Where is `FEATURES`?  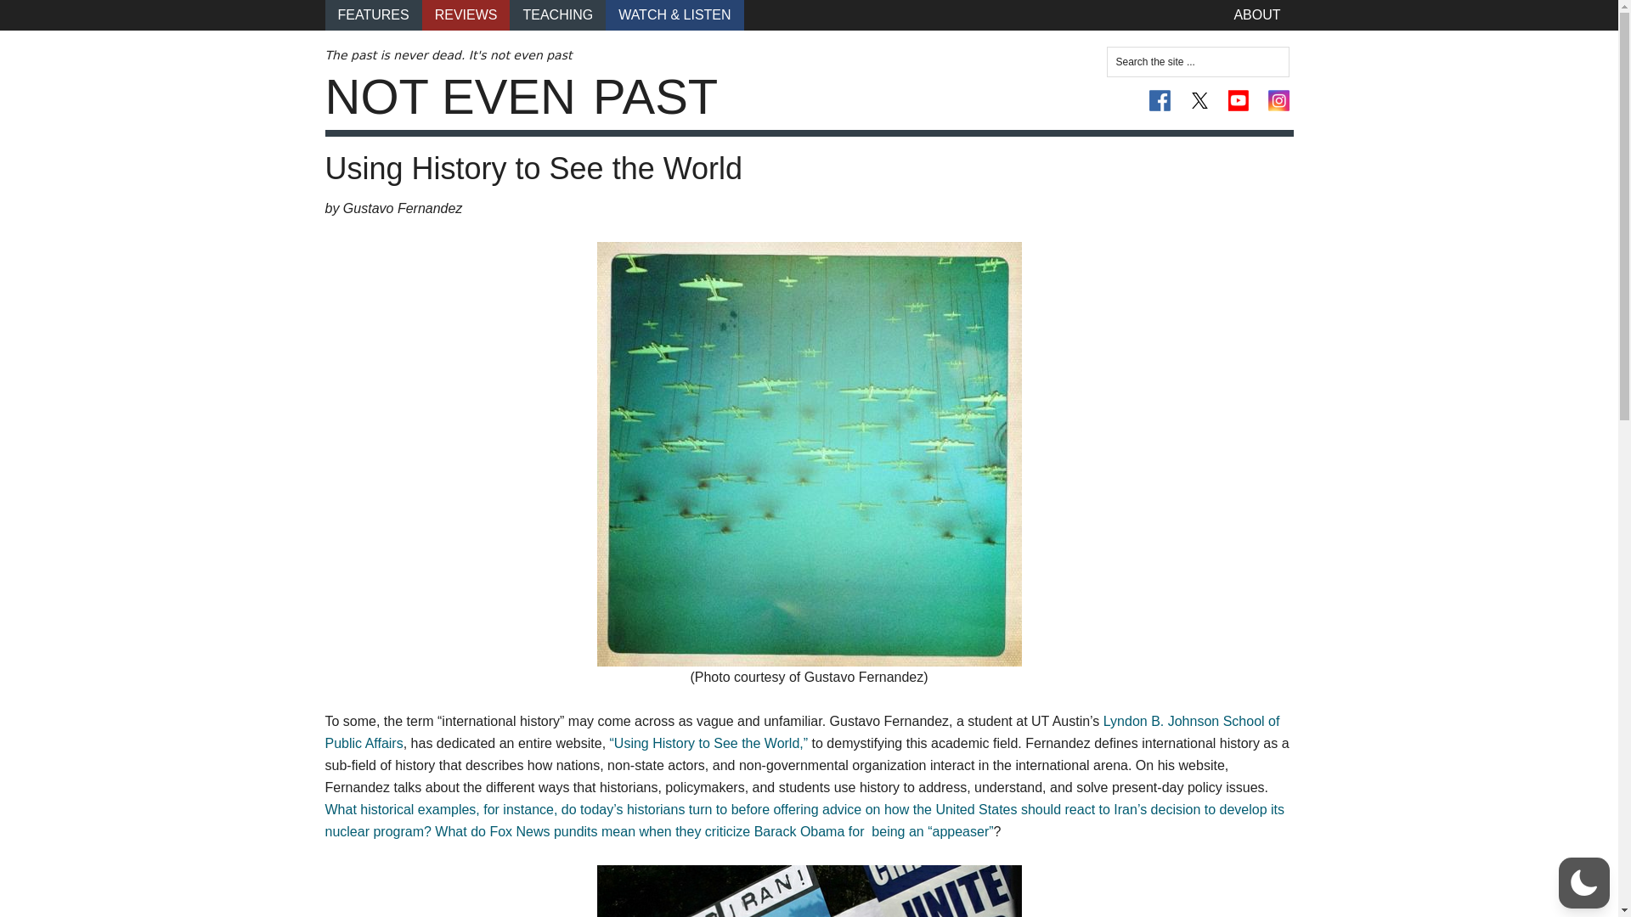 FEATURES is located at coordinates (372, 15).